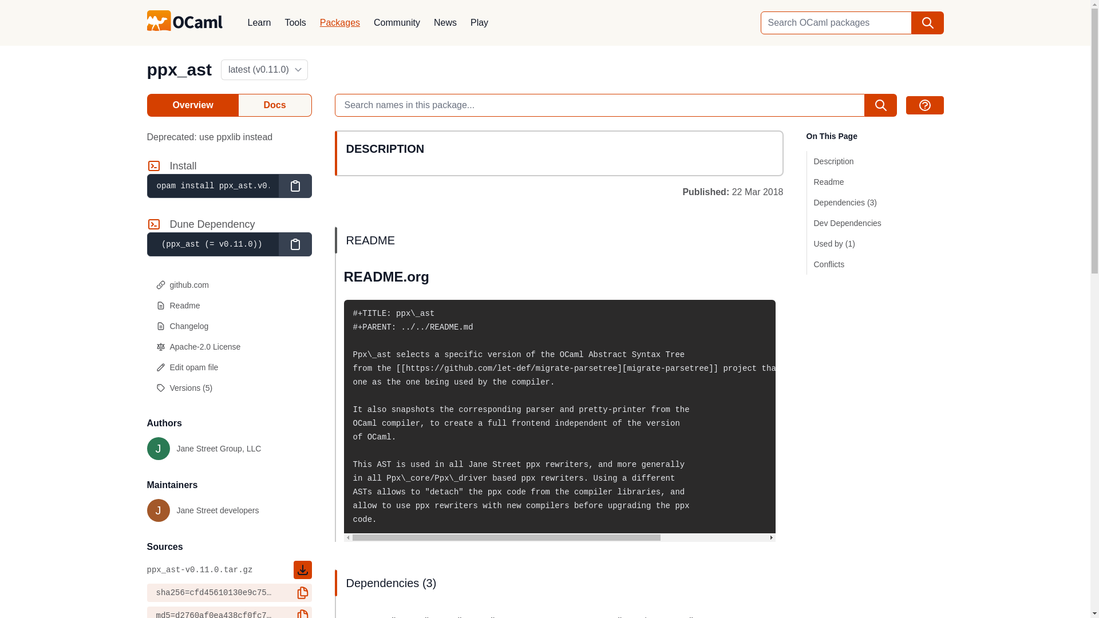 The width and height of the screenshot is (1099, 618). Describe the element at coordinates (480, 23) in the screenshot. I see `Copy to clipboard` at that location.